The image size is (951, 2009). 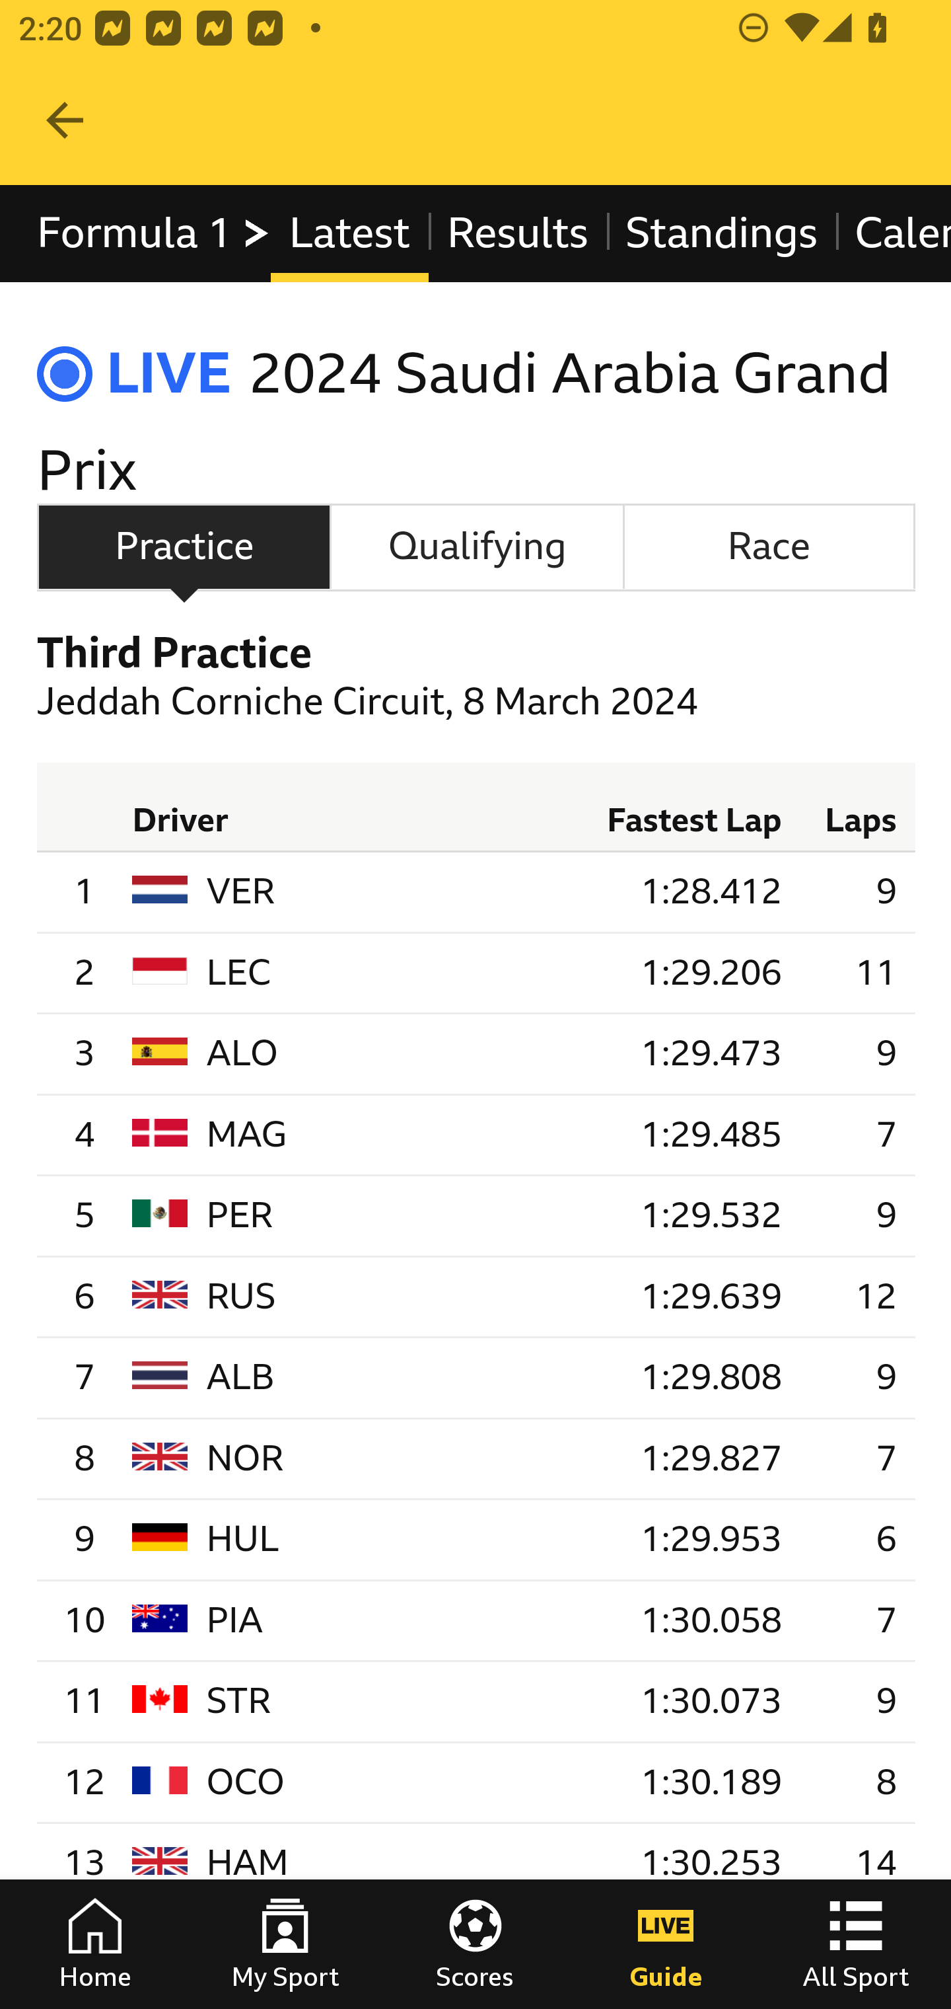 What do you see at coordinates (477, 546) in the screenshot?
I see `Qualifying` at bounding box center [477, 546].